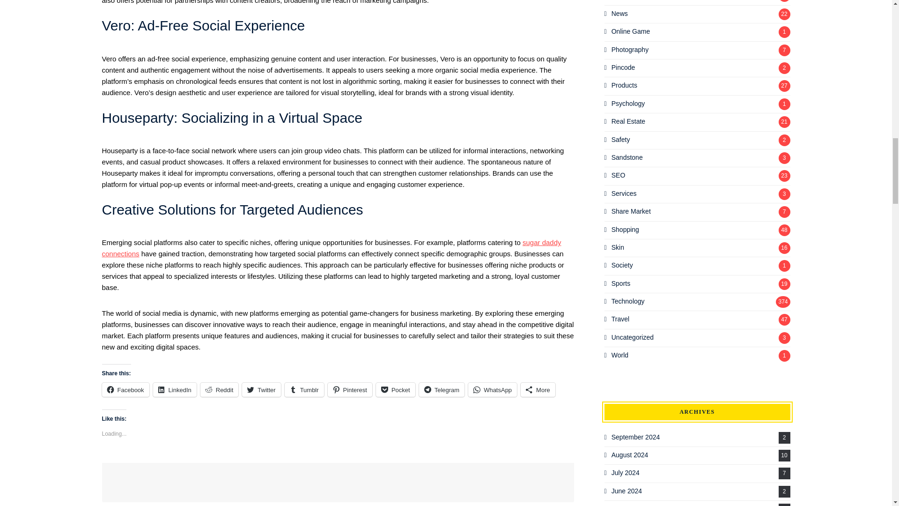 Image resolution: width=899 pixels, height=506 pixels. Describe the element at coordinates (125, 389) in the screenshot. I see `Click to share on Facebook` at that location.